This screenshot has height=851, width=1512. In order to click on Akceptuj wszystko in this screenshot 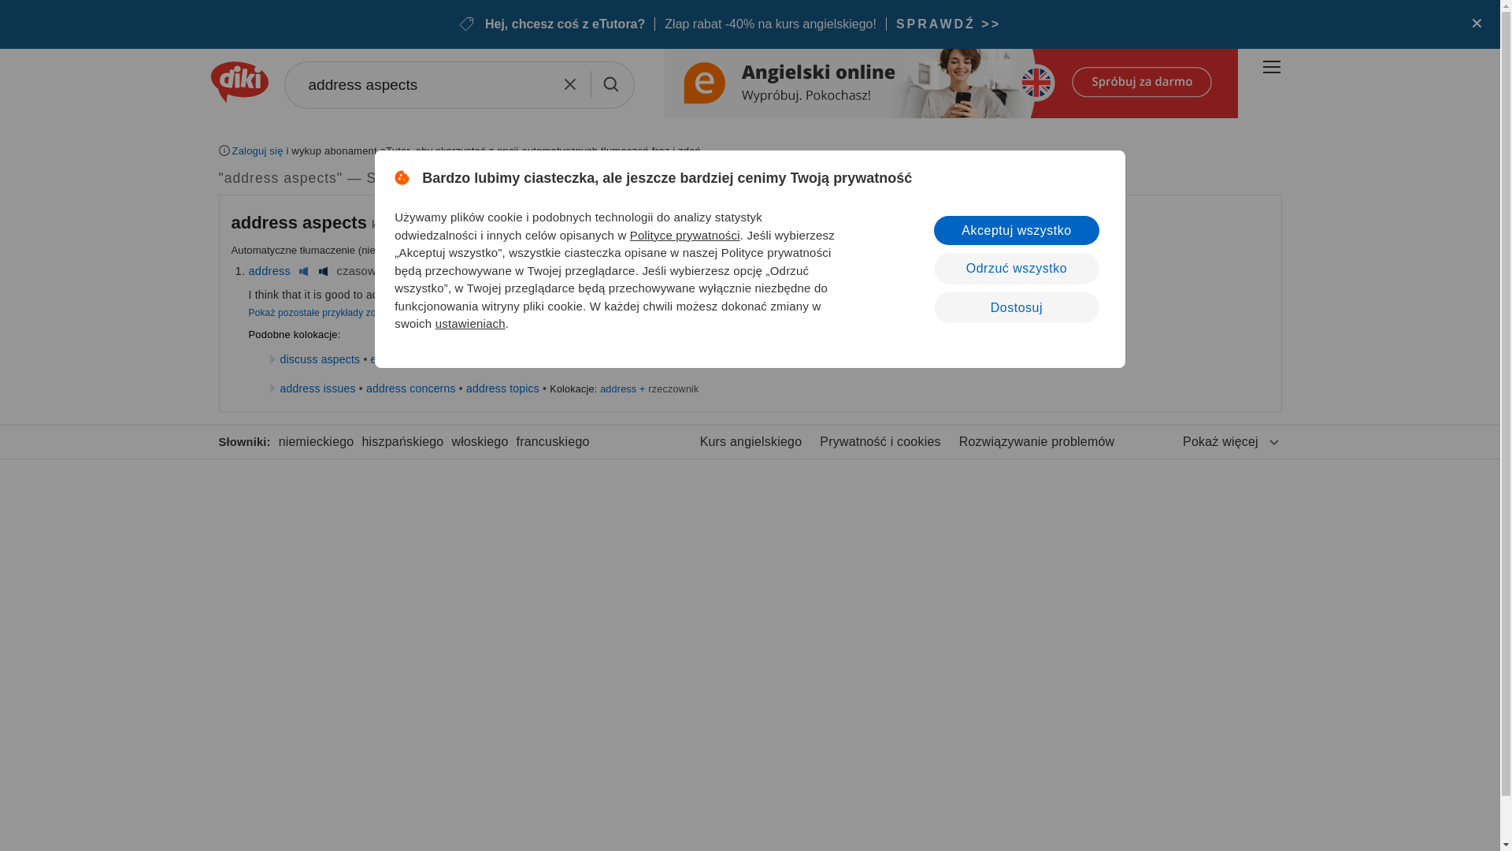, I will do `click(1016, 230)`.